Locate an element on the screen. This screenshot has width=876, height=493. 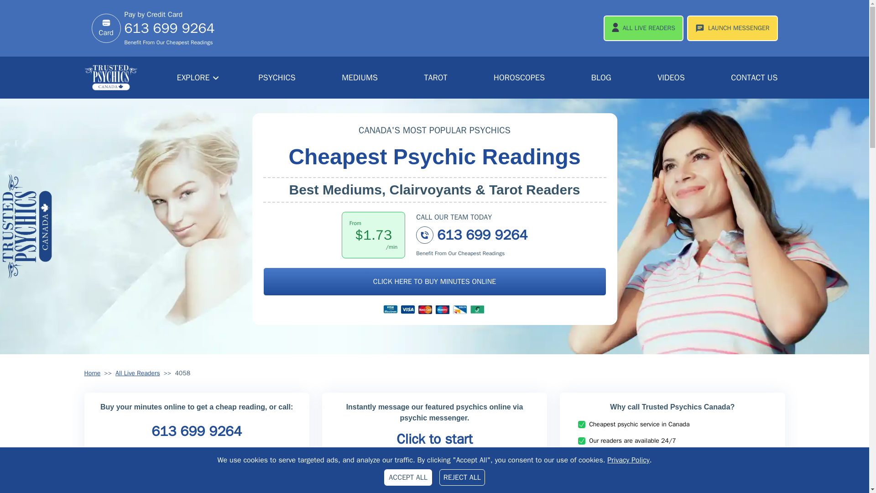
MEDIUMS is located at coordinates (360, 78).